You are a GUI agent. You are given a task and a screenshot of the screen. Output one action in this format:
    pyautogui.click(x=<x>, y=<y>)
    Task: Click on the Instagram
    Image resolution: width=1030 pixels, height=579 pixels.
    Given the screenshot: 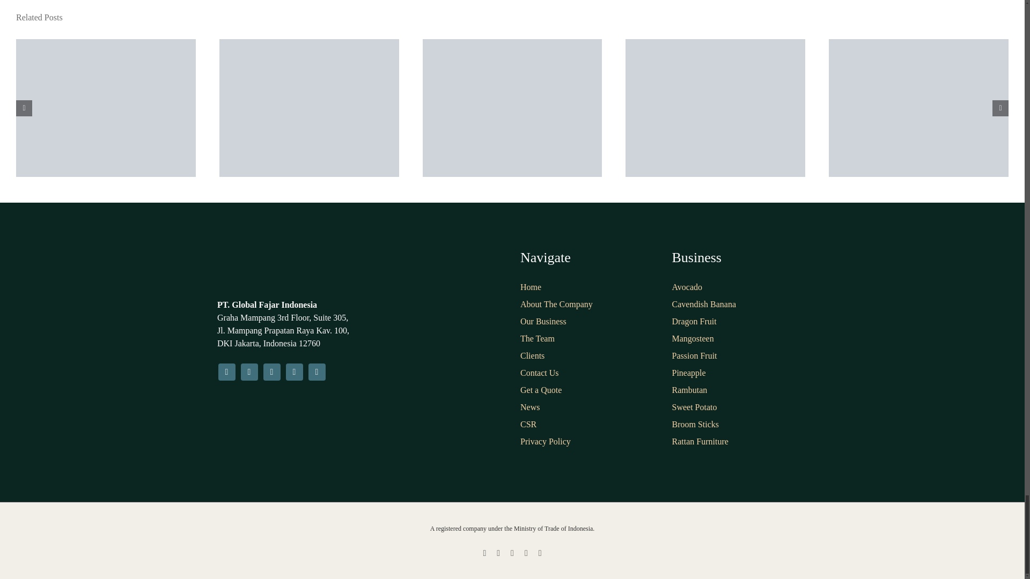 What is the action you would take?
    pyautogui.click(x=249, y=372)
    